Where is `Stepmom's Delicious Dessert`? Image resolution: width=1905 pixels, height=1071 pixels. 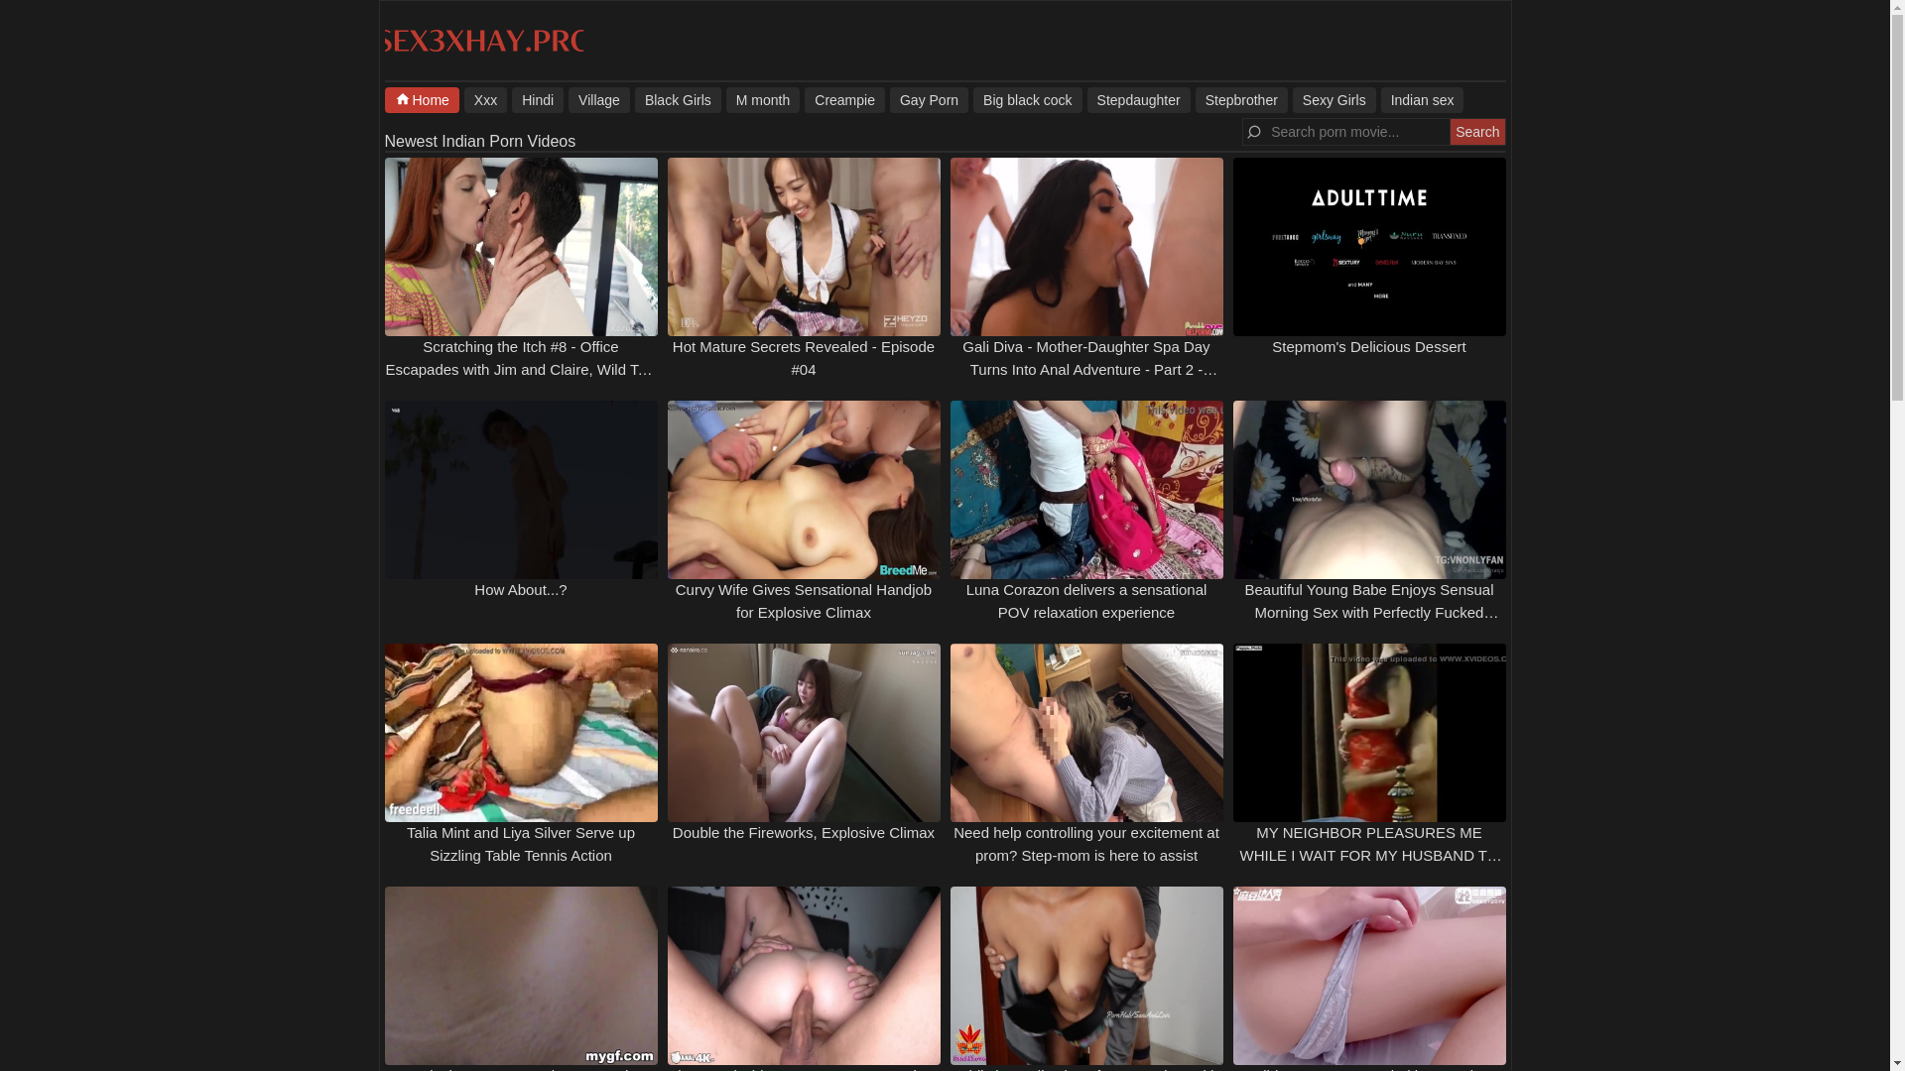 Stepmom's Delicious Dessert is located at coordinates (1368, 346).